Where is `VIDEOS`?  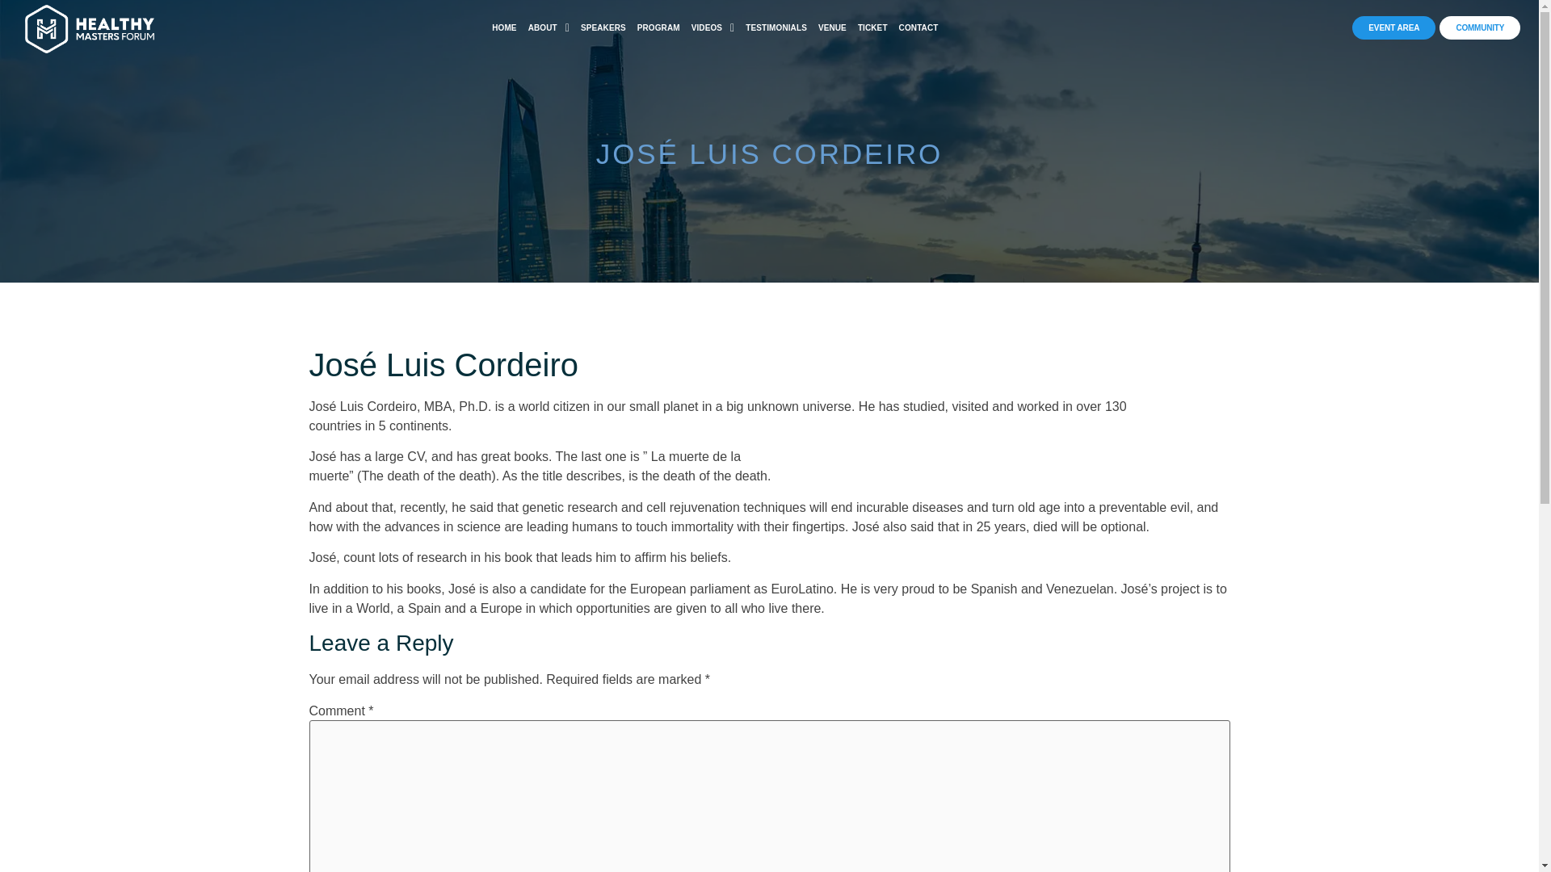
VIDEOS is located at coordinates (712, 27).